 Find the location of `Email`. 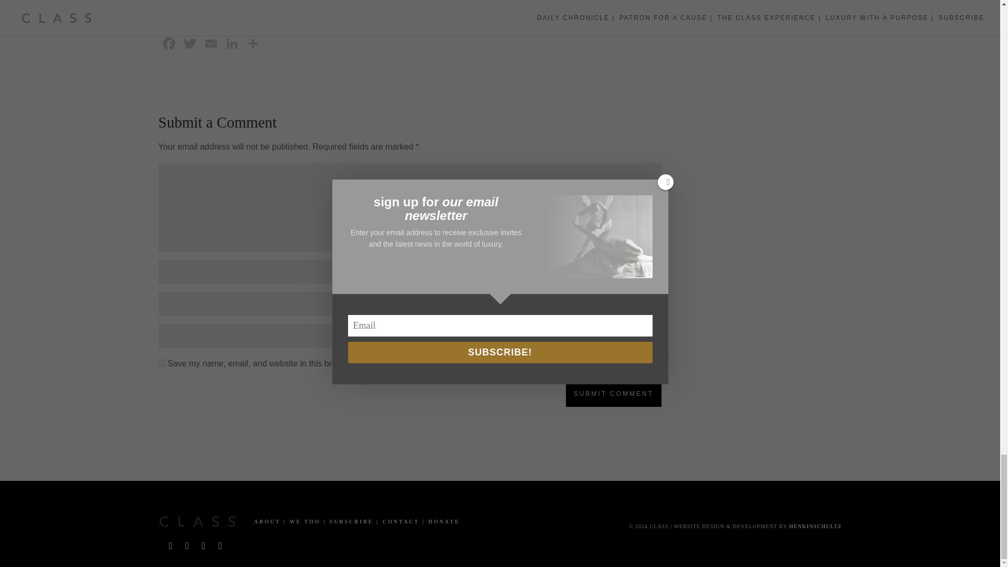

Email is located at coordinates (211, 44).